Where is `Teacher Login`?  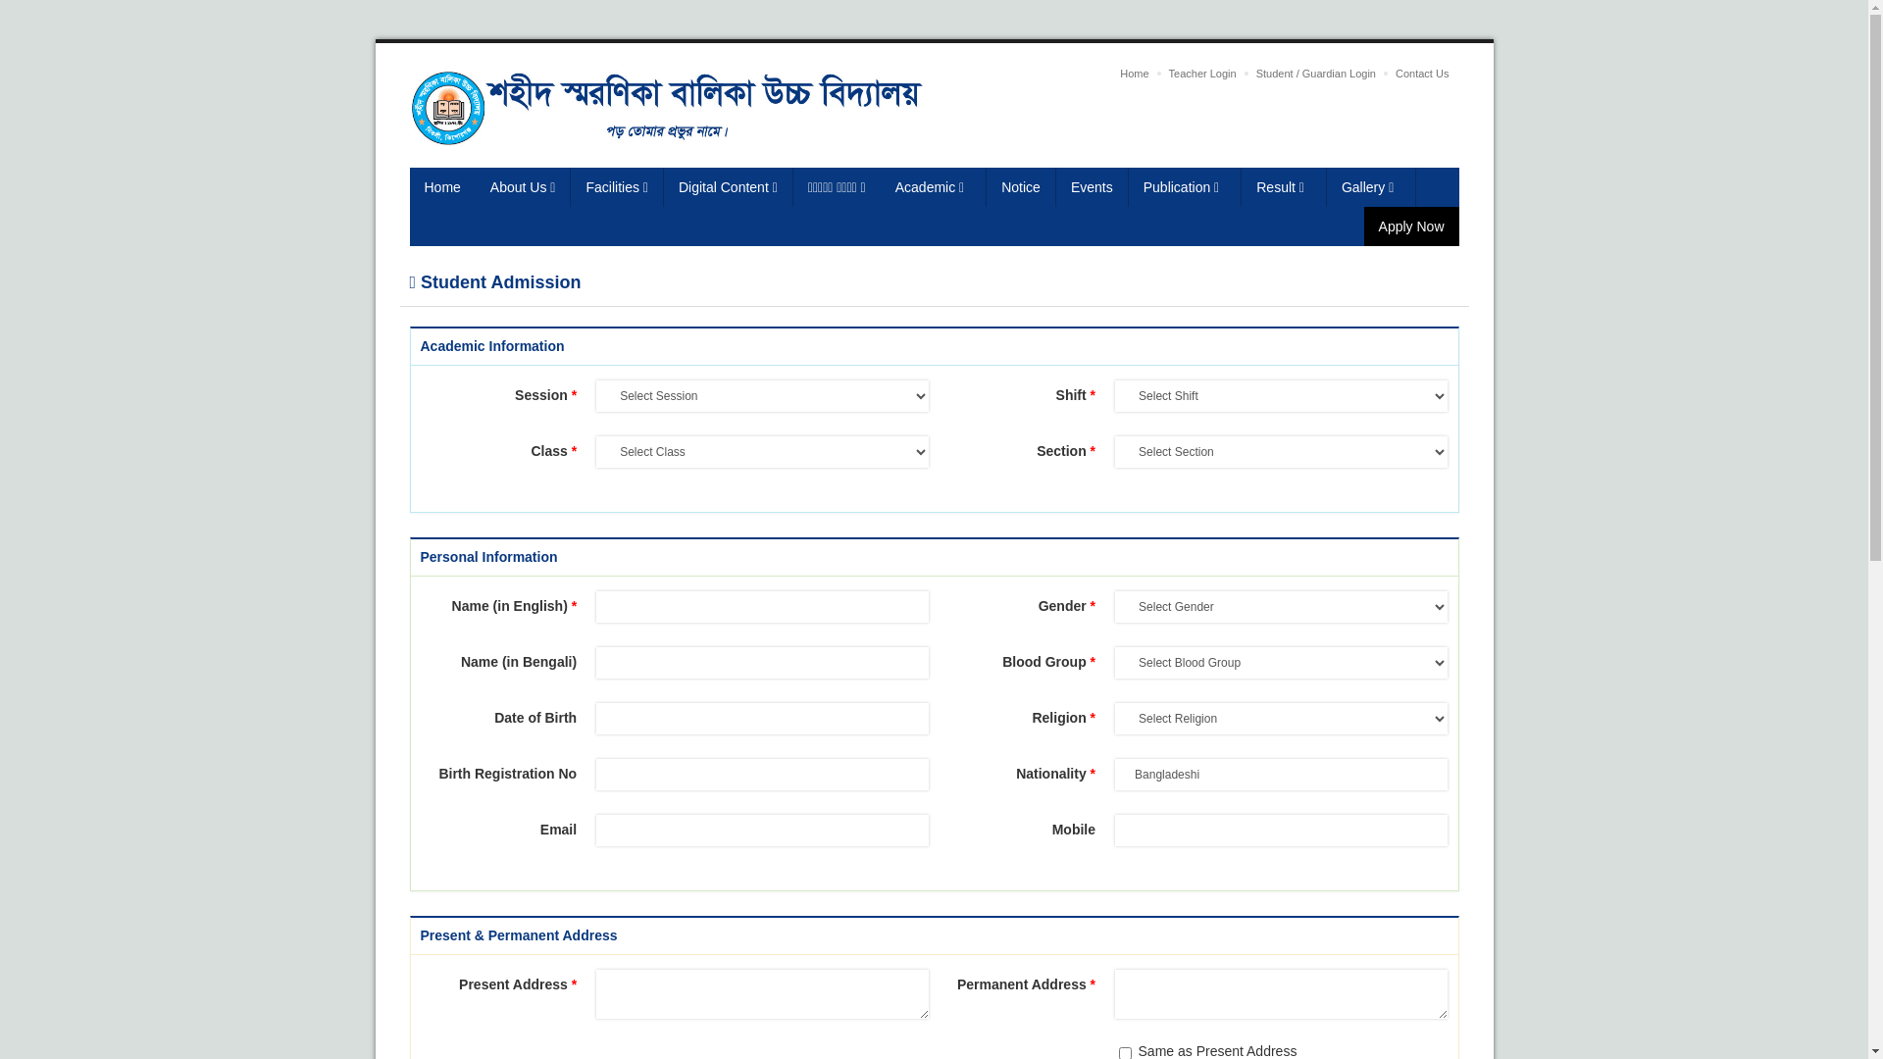
Teacher Login is located at coordinates (1202, 74).